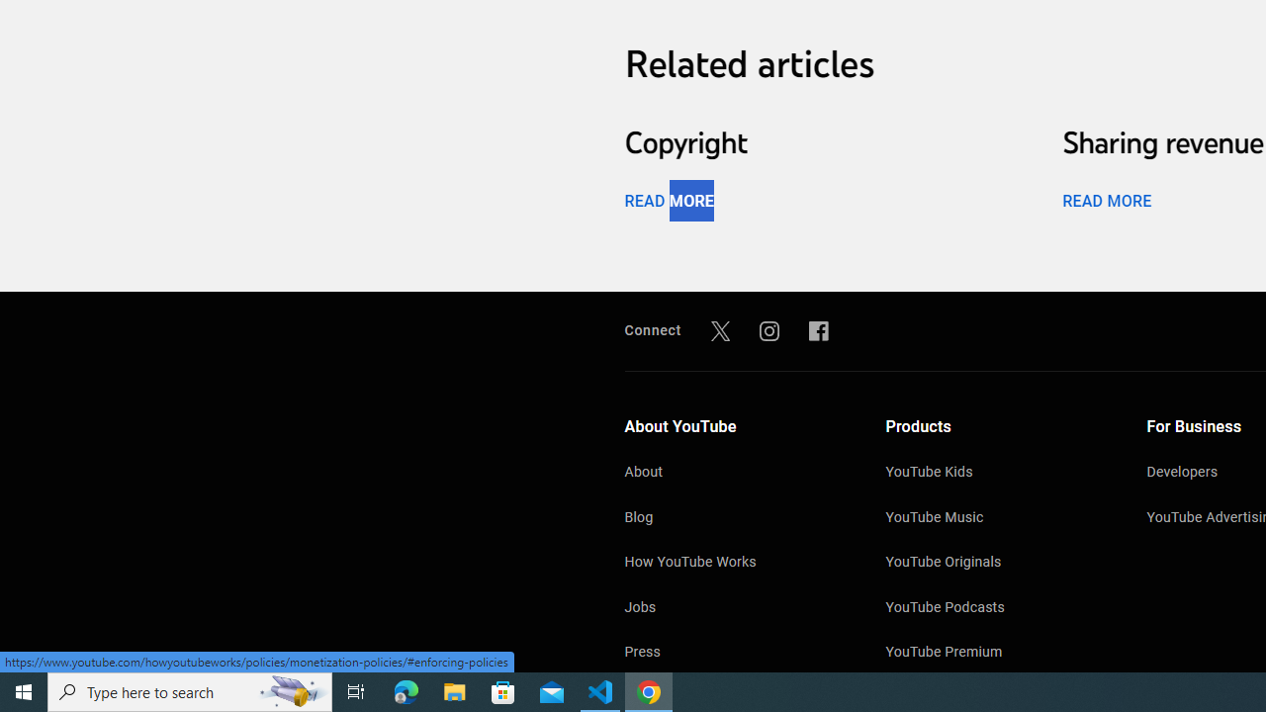 This screenshot has height=712, width=1266. I want to click on Jobs, so click(736, 609).